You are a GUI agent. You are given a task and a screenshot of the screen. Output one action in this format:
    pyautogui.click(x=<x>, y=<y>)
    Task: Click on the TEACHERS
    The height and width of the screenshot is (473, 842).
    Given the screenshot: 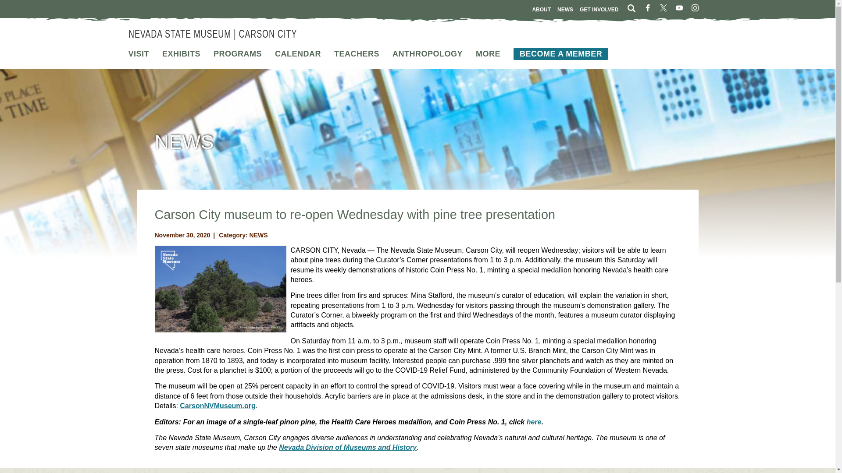 What is the action you would take?
    pyautogui.click(x=357, y=53)
    